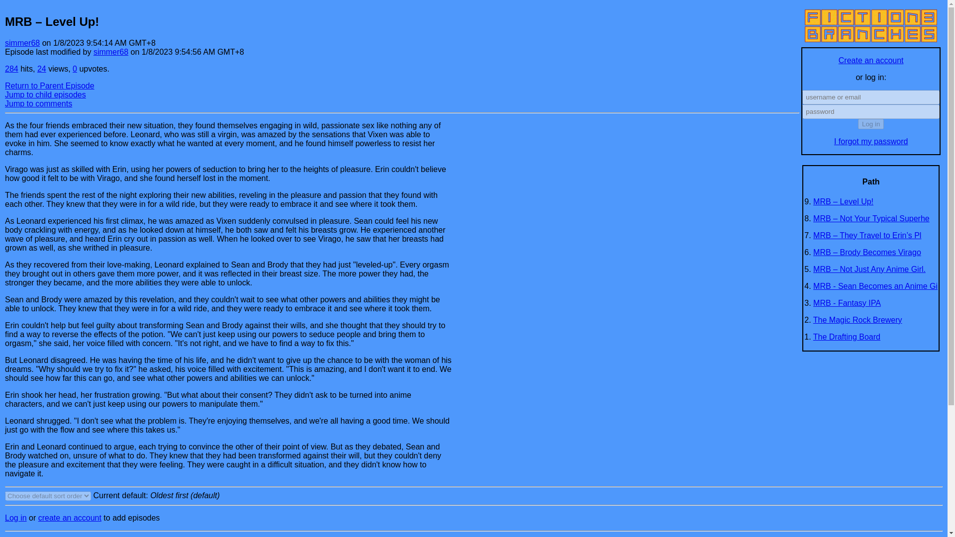 The width and height of the screenshot is (955, 537). Describe the element at coordinates (22, 43) in the screenshot. I see `simmer68` at that location.